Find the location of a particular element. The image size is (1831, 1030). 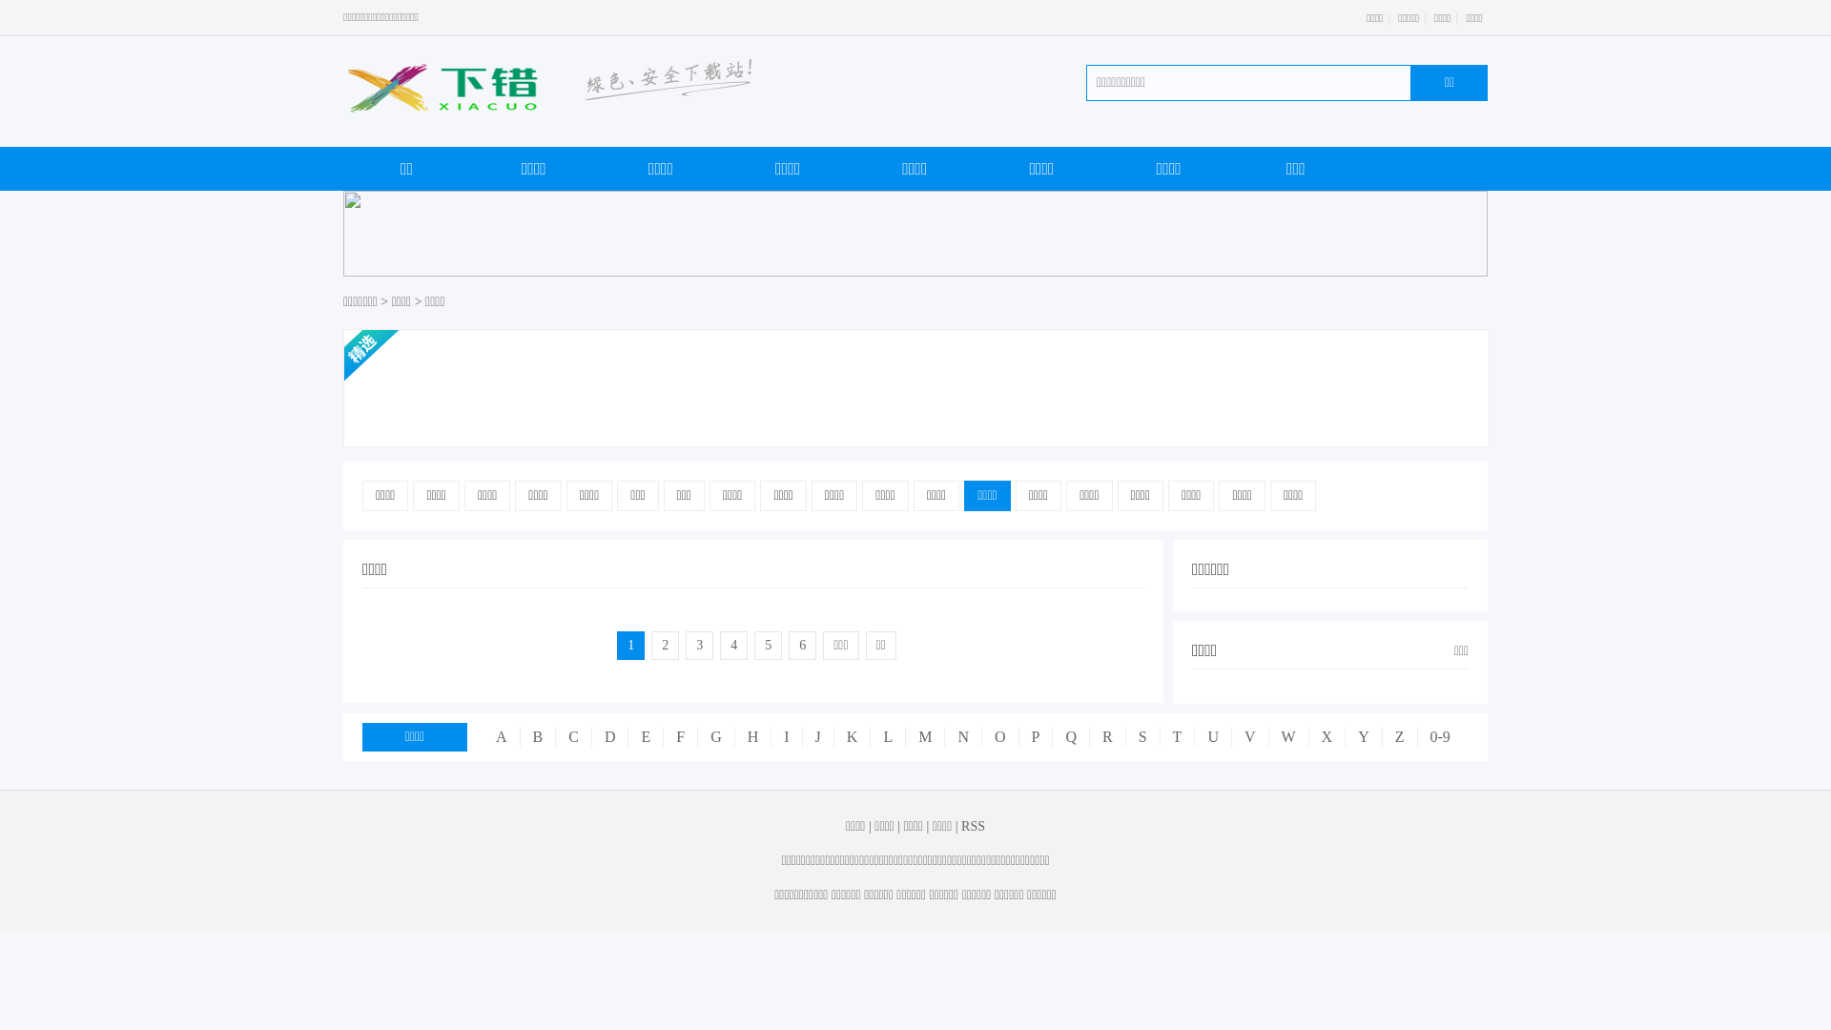

RSS is located at coordinates (973, 826).